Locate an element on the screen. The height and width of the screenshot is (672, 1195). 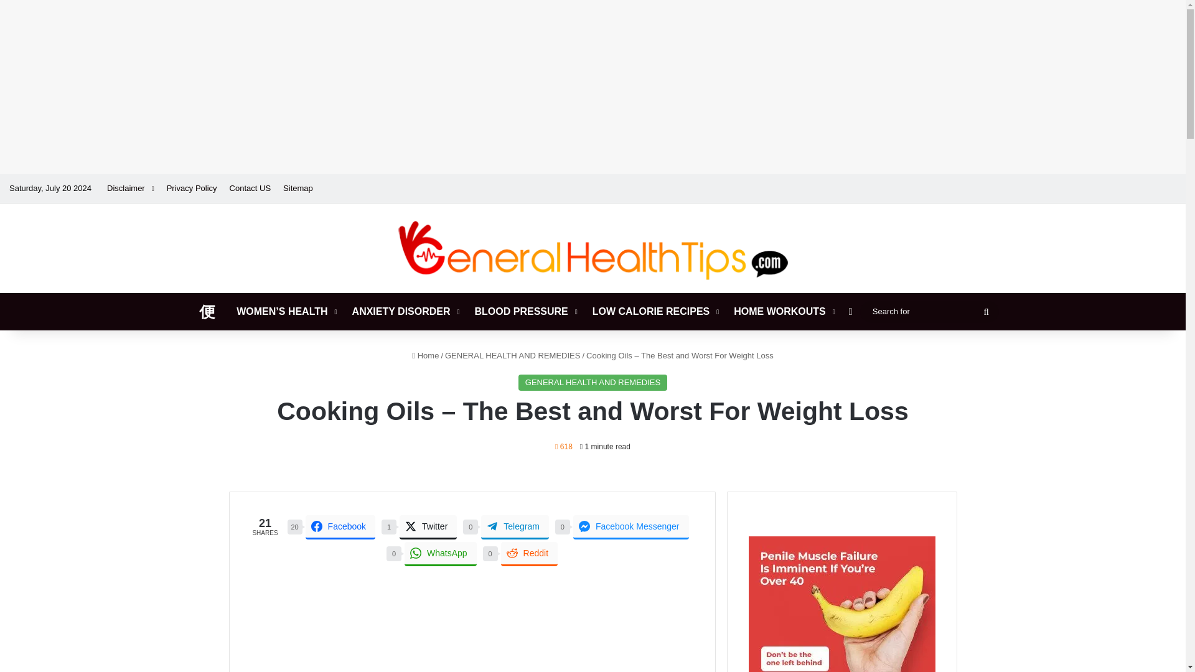
Share on Facebook Messenger is located at coordinates (631, 528).